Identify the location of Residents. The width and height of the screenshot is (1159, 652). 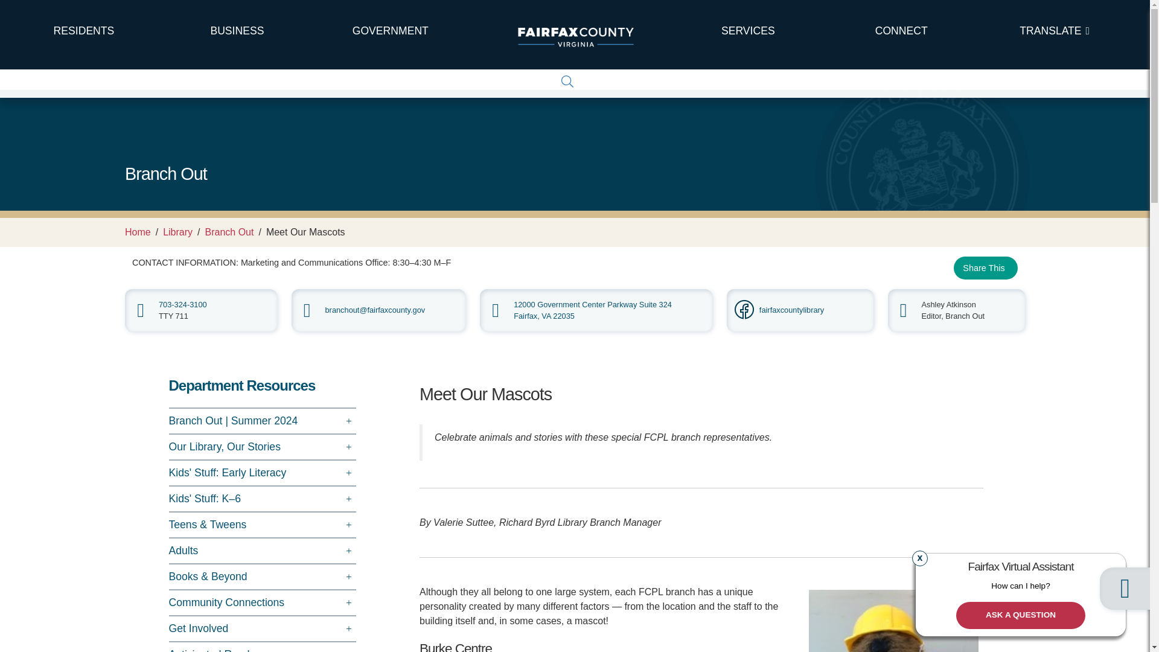
(83, 31).